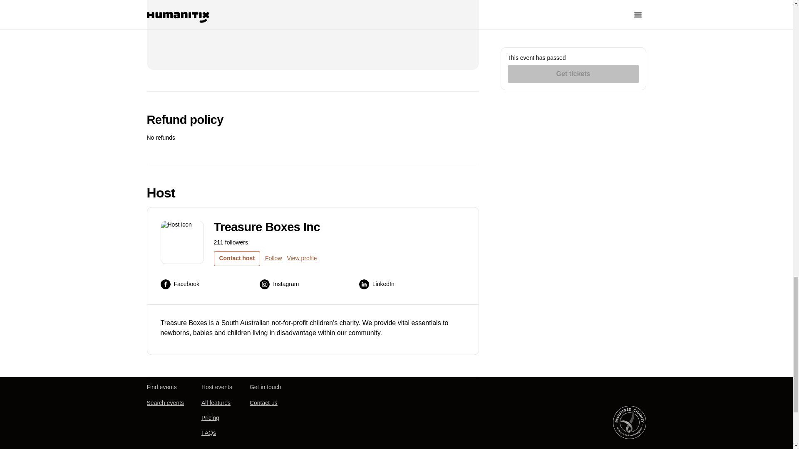 Image resolution: width=799 pixels, height=449 pixels. I want to click on All features, so click(216, 403).